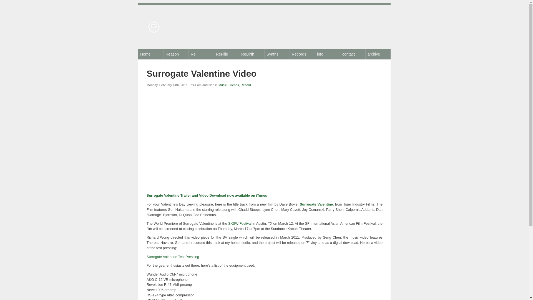 This screenshot has height=300, width=533. Describe the element at coordinates (201, 54) in the screenshot. I see `Re` at that location.